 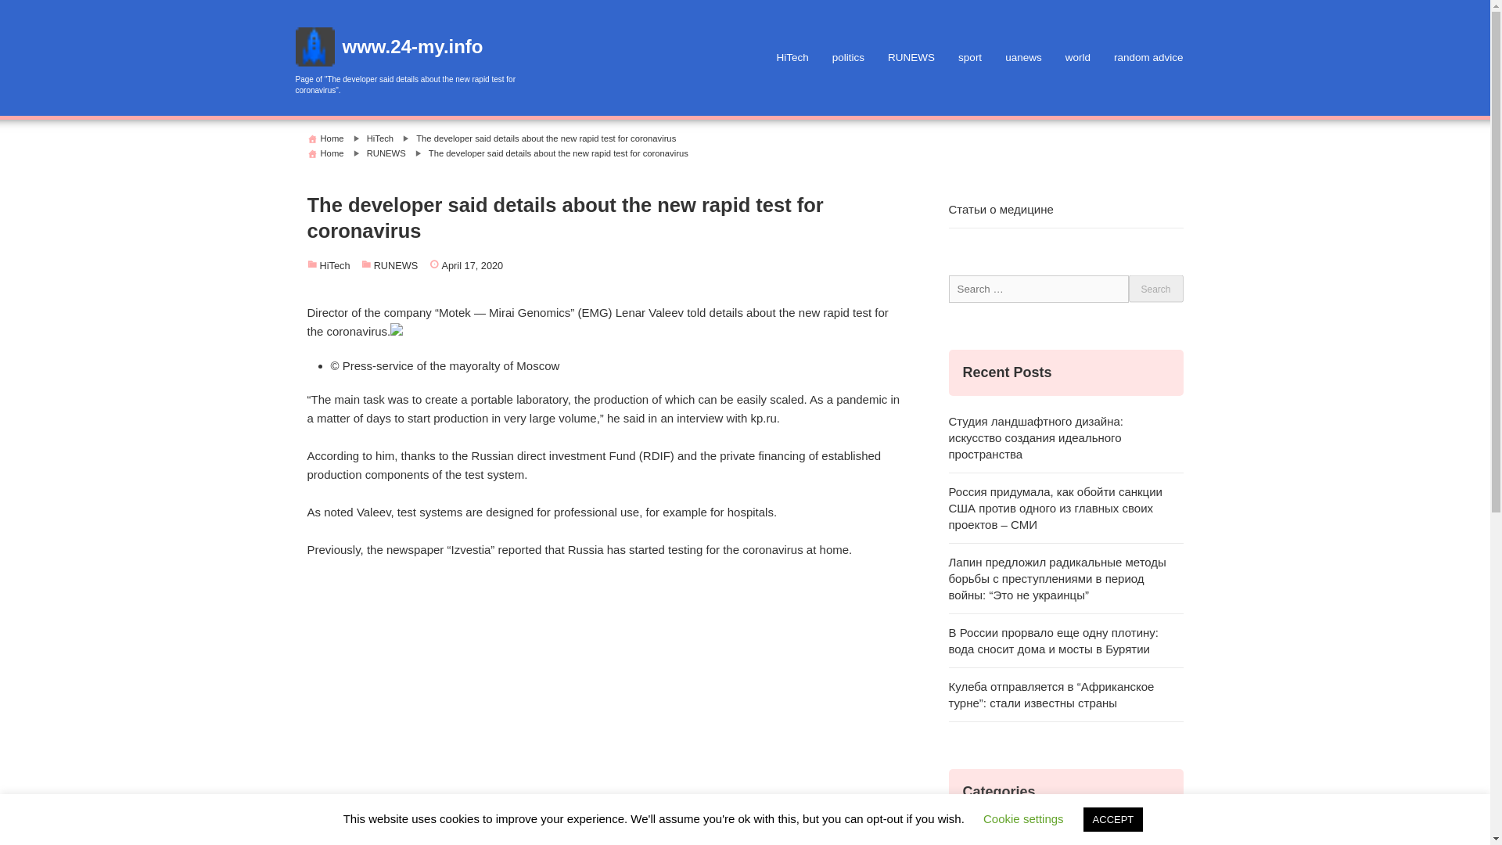 I want to click on RUNEWS, so click(x=911, y=58).